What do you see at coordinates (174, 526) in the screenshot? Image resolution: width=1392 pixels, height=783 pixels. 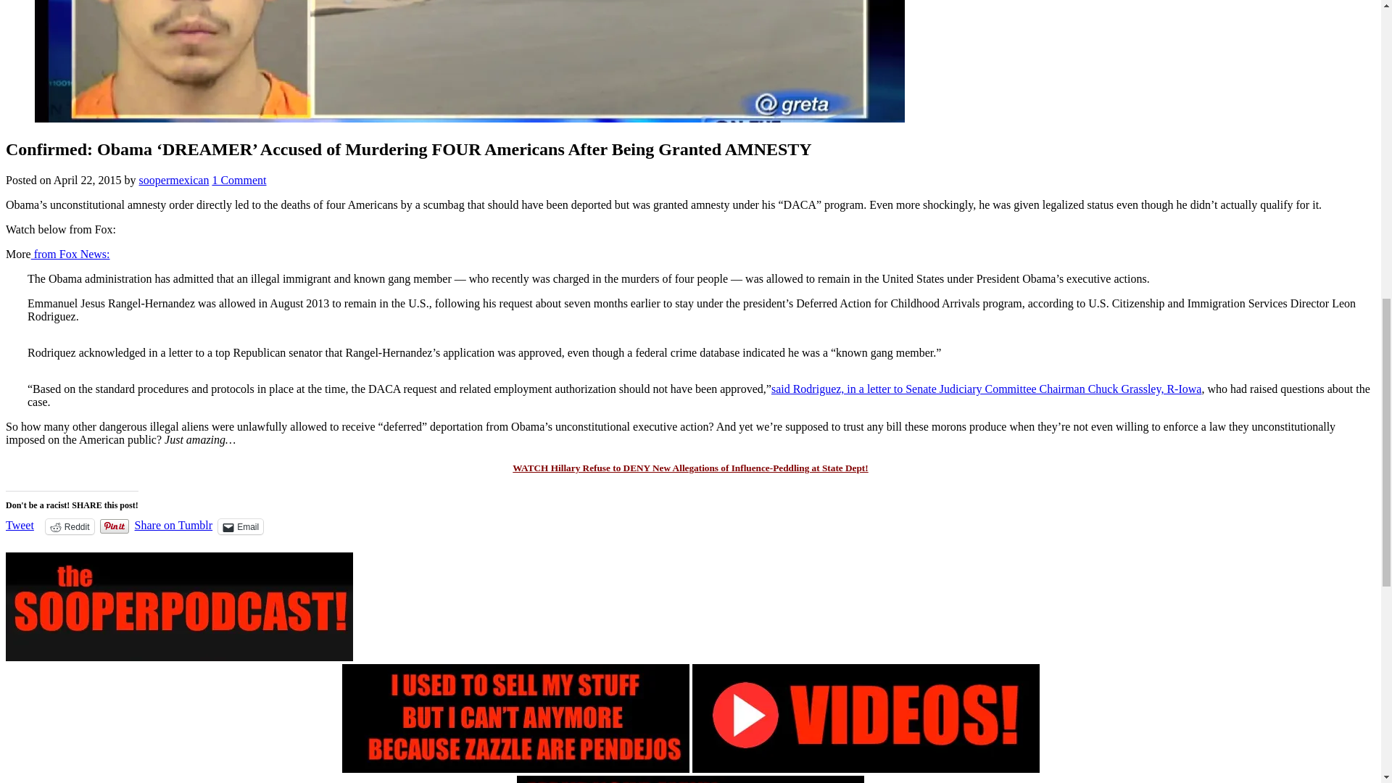 I see `Share on Tumblr` at bounding box center [174, 526].